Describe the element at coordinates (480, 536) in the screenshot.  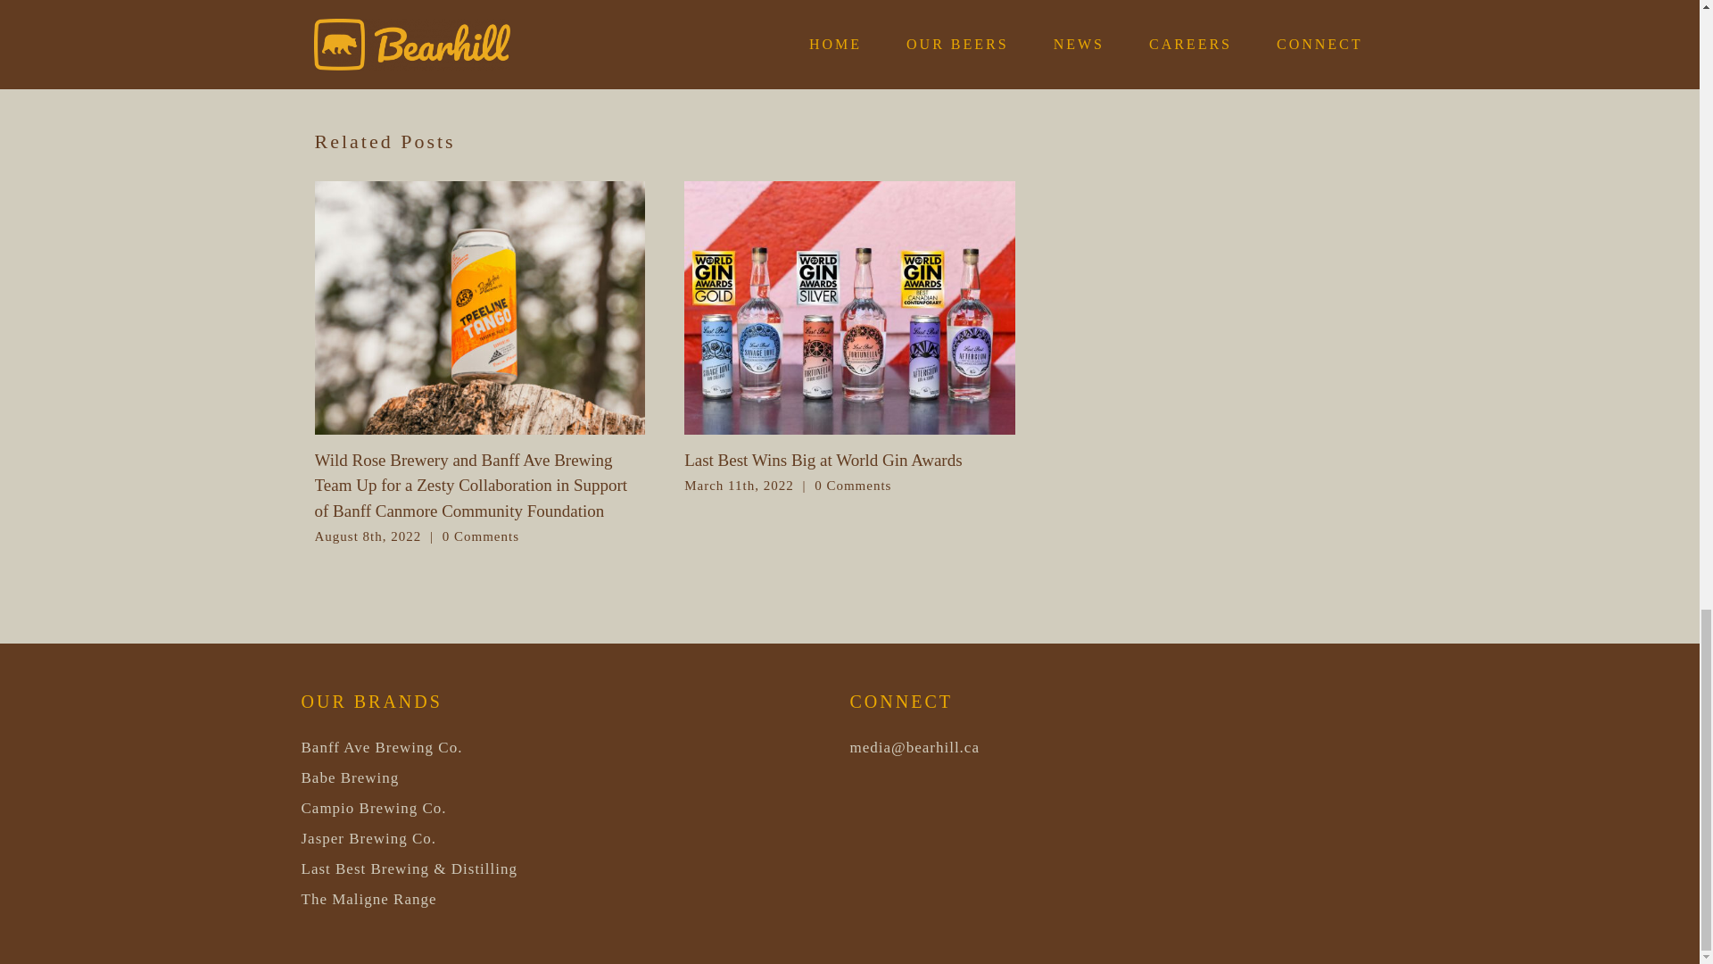
I see `0 Comments` at that location.